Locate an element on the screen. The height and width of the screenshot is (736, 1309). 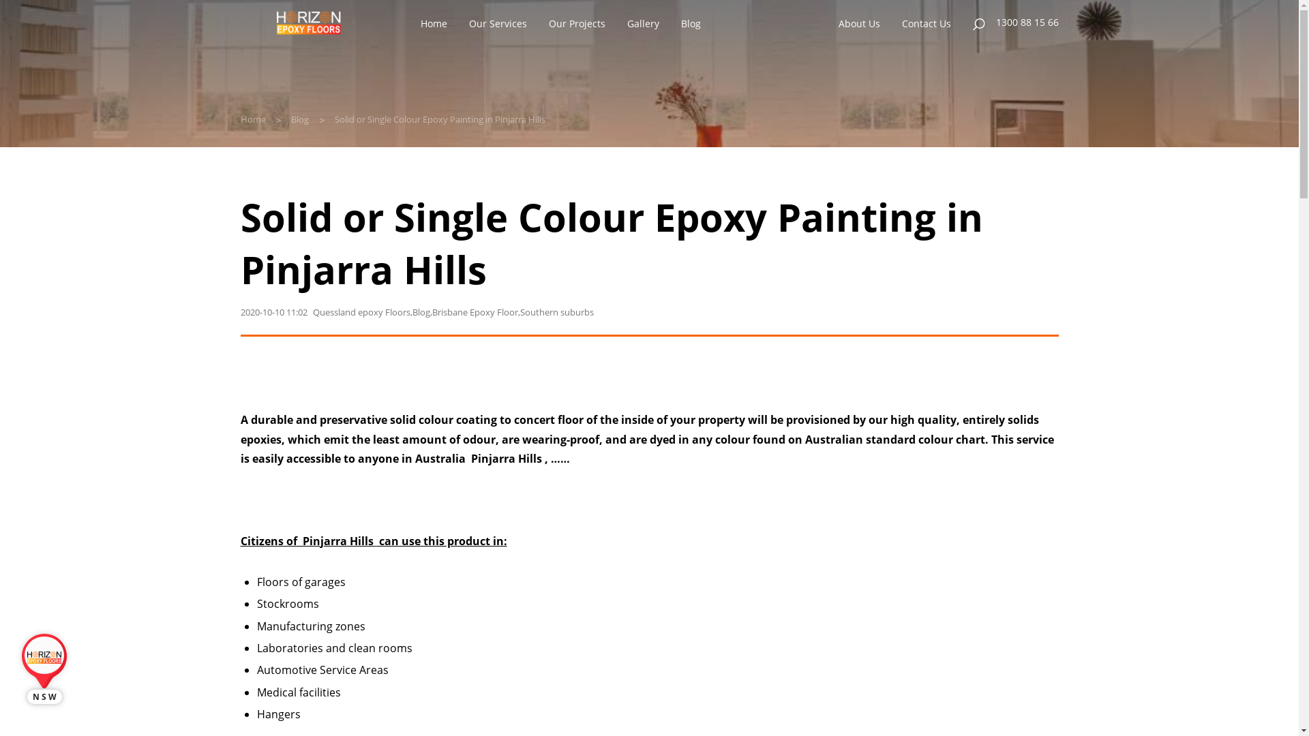
Gallery is located at coordinates (644, 25).